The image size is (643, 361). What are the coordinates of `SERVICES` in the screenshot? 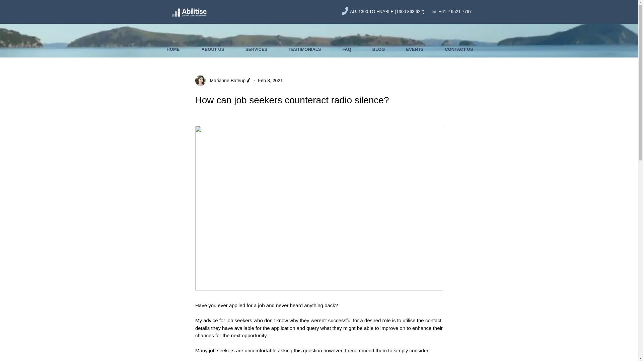 It's located at (257, 49).